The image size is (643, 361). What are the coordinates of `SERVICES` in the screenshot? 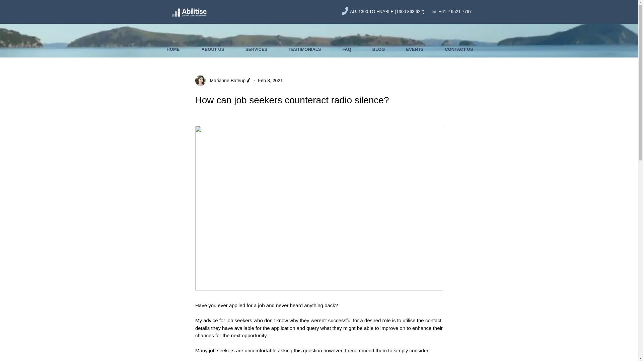 It's located at (257, 49).